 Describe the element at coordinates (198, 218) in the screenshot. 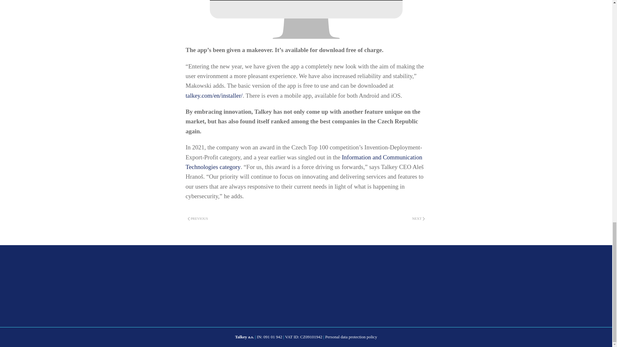

I see `PREVIOUS` at that location.